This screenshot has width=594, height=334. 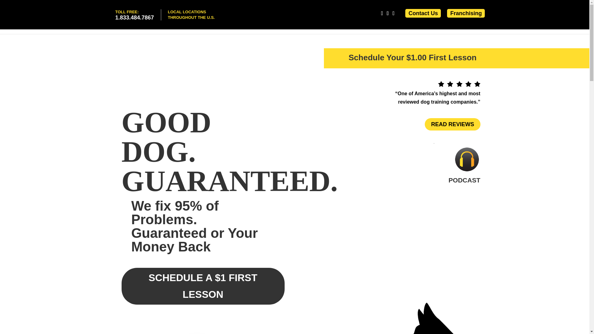 I want to click on Training Services, so click(x=480, y=27).